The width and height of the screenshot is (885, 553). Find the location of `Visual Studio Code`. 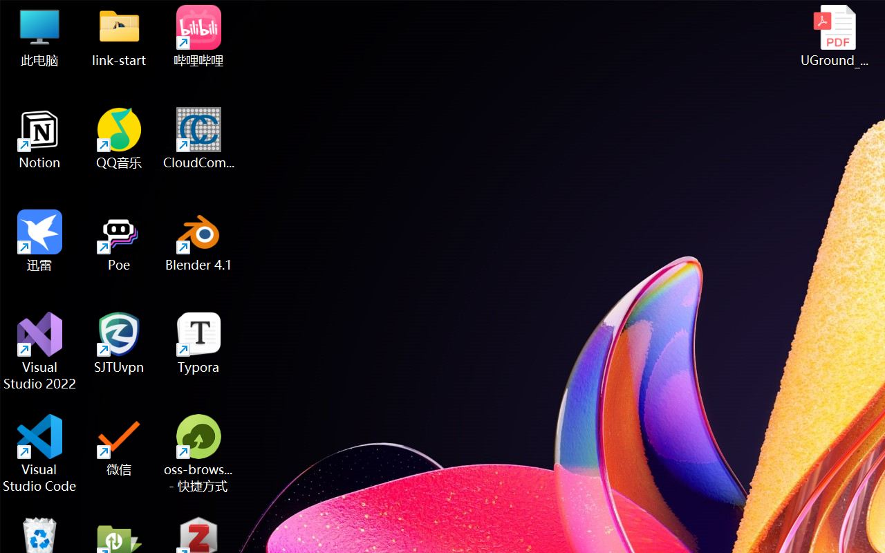

Visual Studio Code is located at coordinates (40, 453).